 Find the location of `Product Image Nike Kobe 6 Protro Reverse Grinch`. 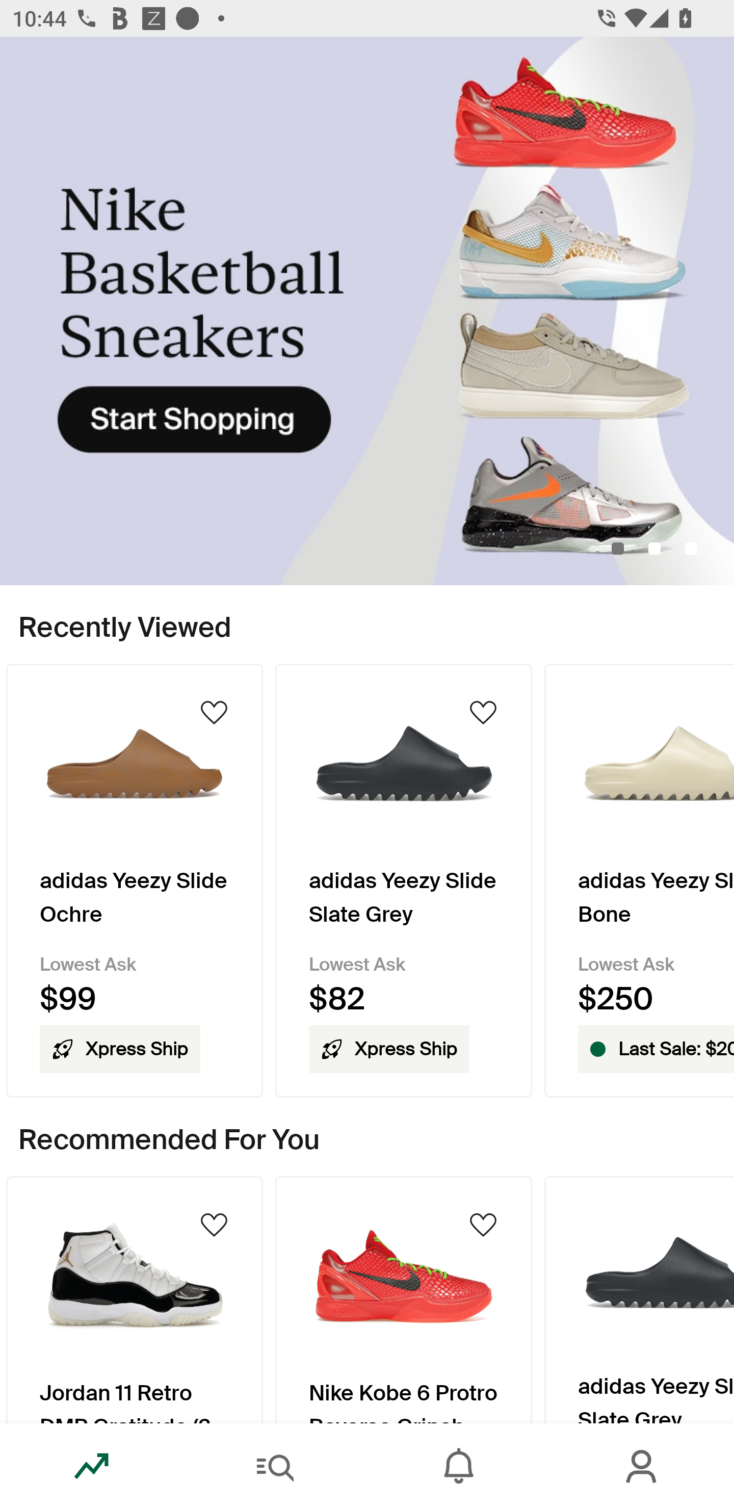

Product Image Nike Kobe 6 Protro Reverse Grinch is located at coordinates (404, 1299).